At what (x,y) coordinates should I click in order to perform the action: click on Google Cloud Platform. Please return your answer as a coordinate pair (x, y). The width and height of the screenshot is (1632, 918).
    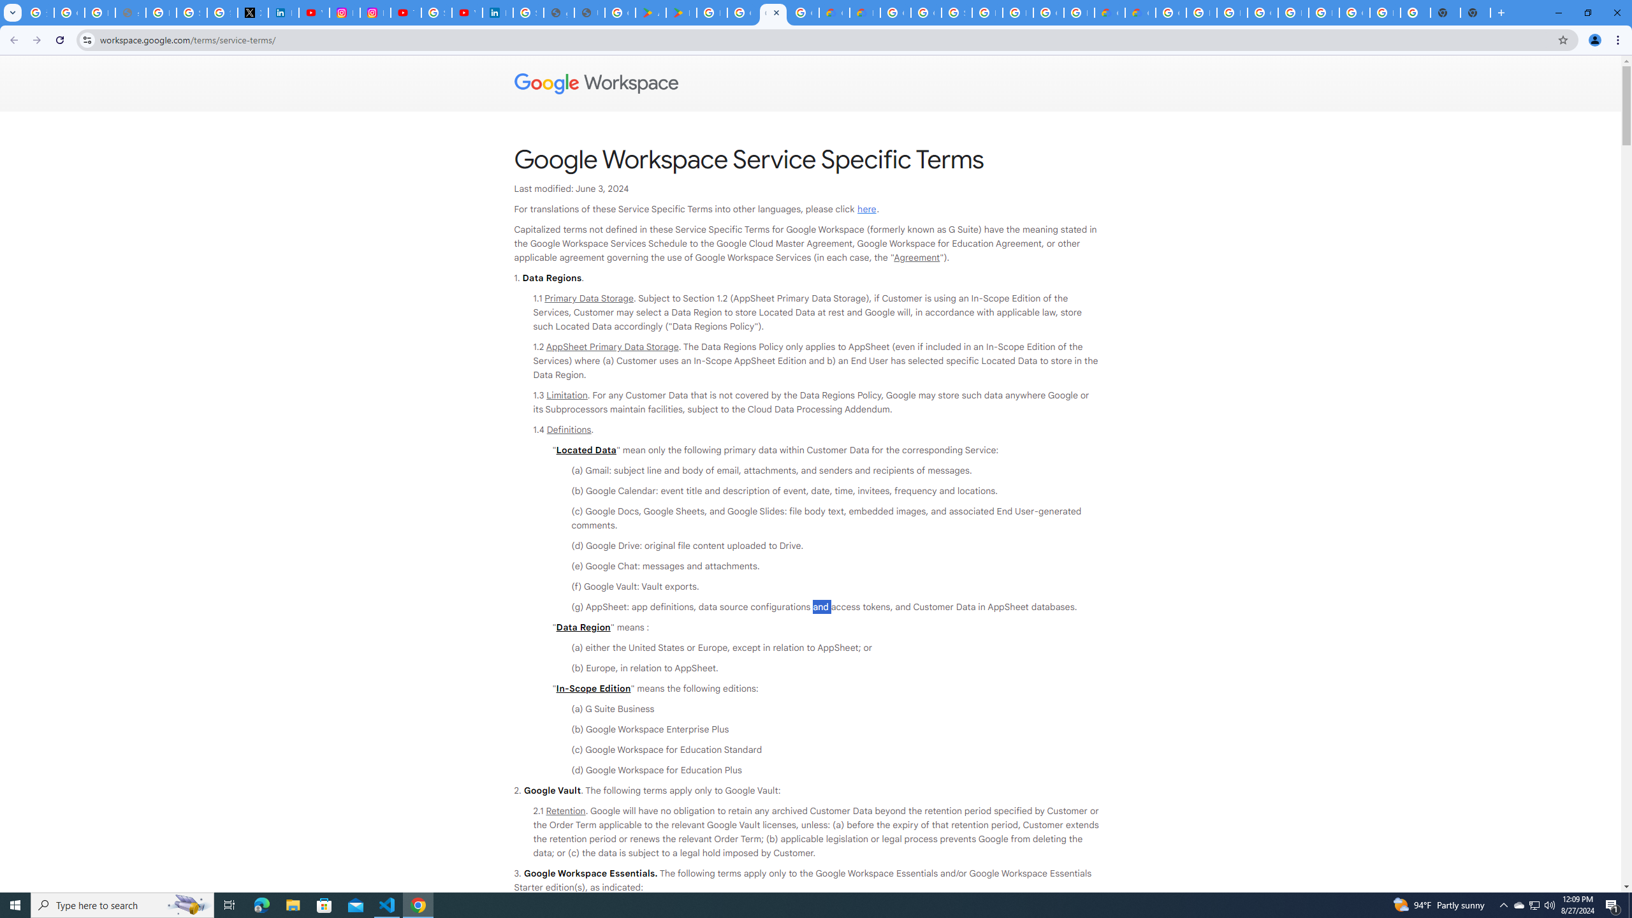
    Looking at the image, I should click on (1263, 13).